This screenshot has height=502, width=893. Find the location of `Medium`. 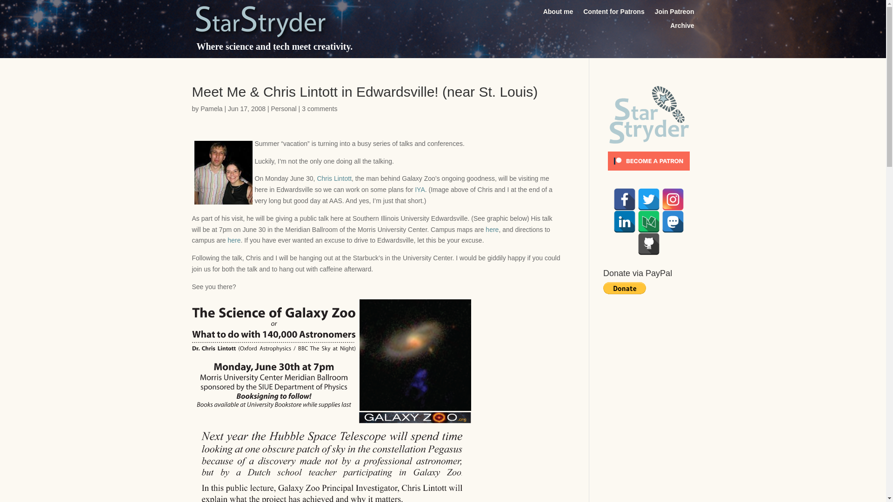

Medium is located at coordinates (648, 221).